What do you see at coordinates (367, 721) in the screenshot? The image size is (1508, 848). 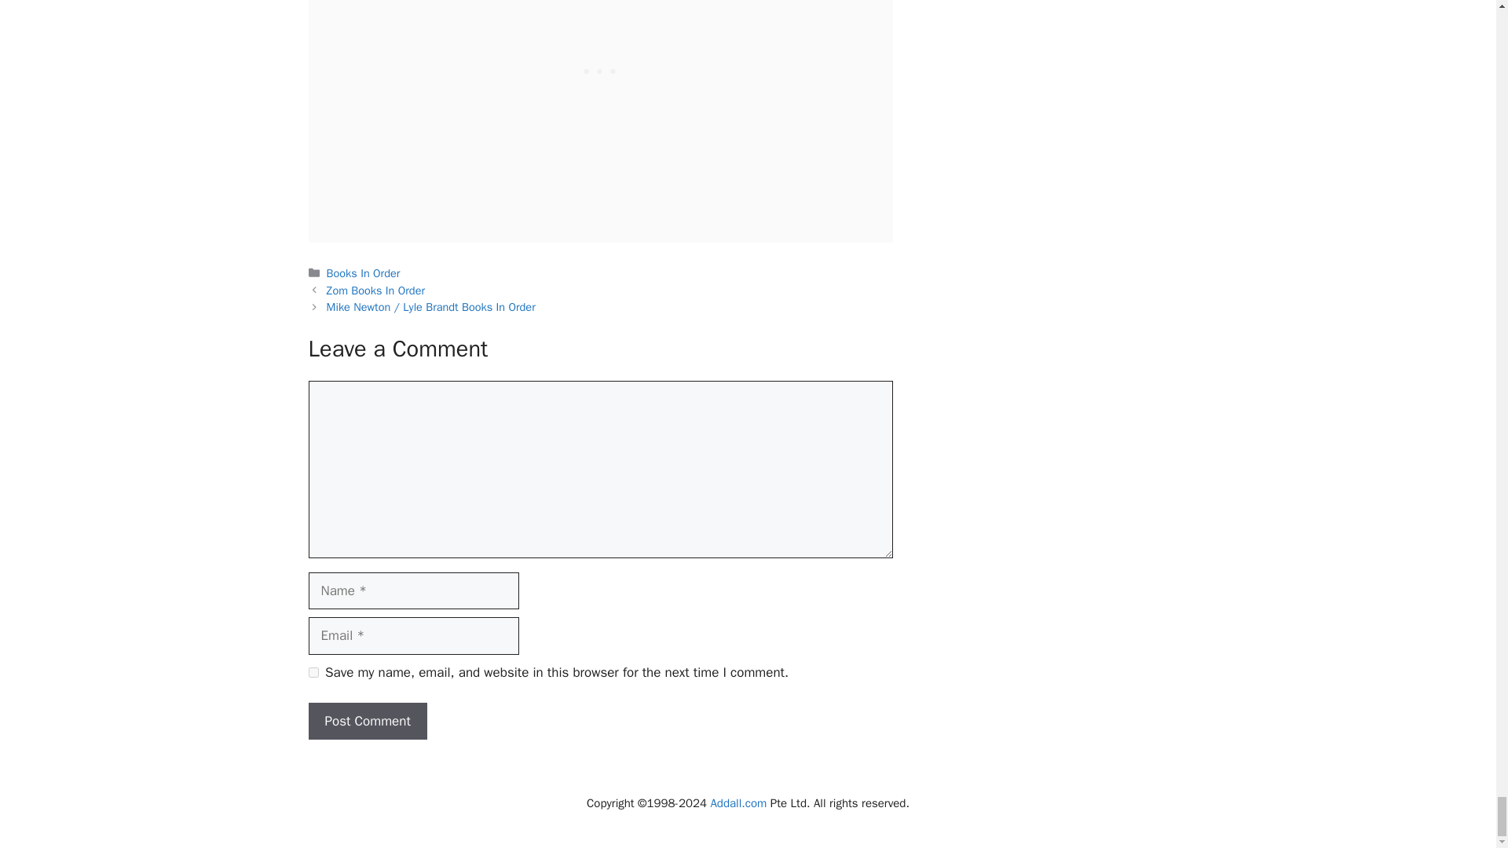 I see `Post Comment` at bounding box center [367, 721].